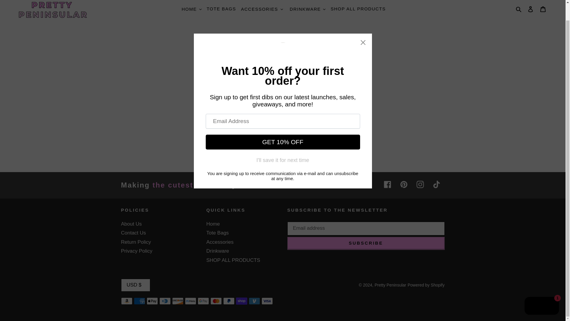 This screenshot has width=570, height=321. What do you see at coordinates (358, 9) in the screenshot?
I see `SHOP ALL PRODUCTS` at bounding box center [358, 9].